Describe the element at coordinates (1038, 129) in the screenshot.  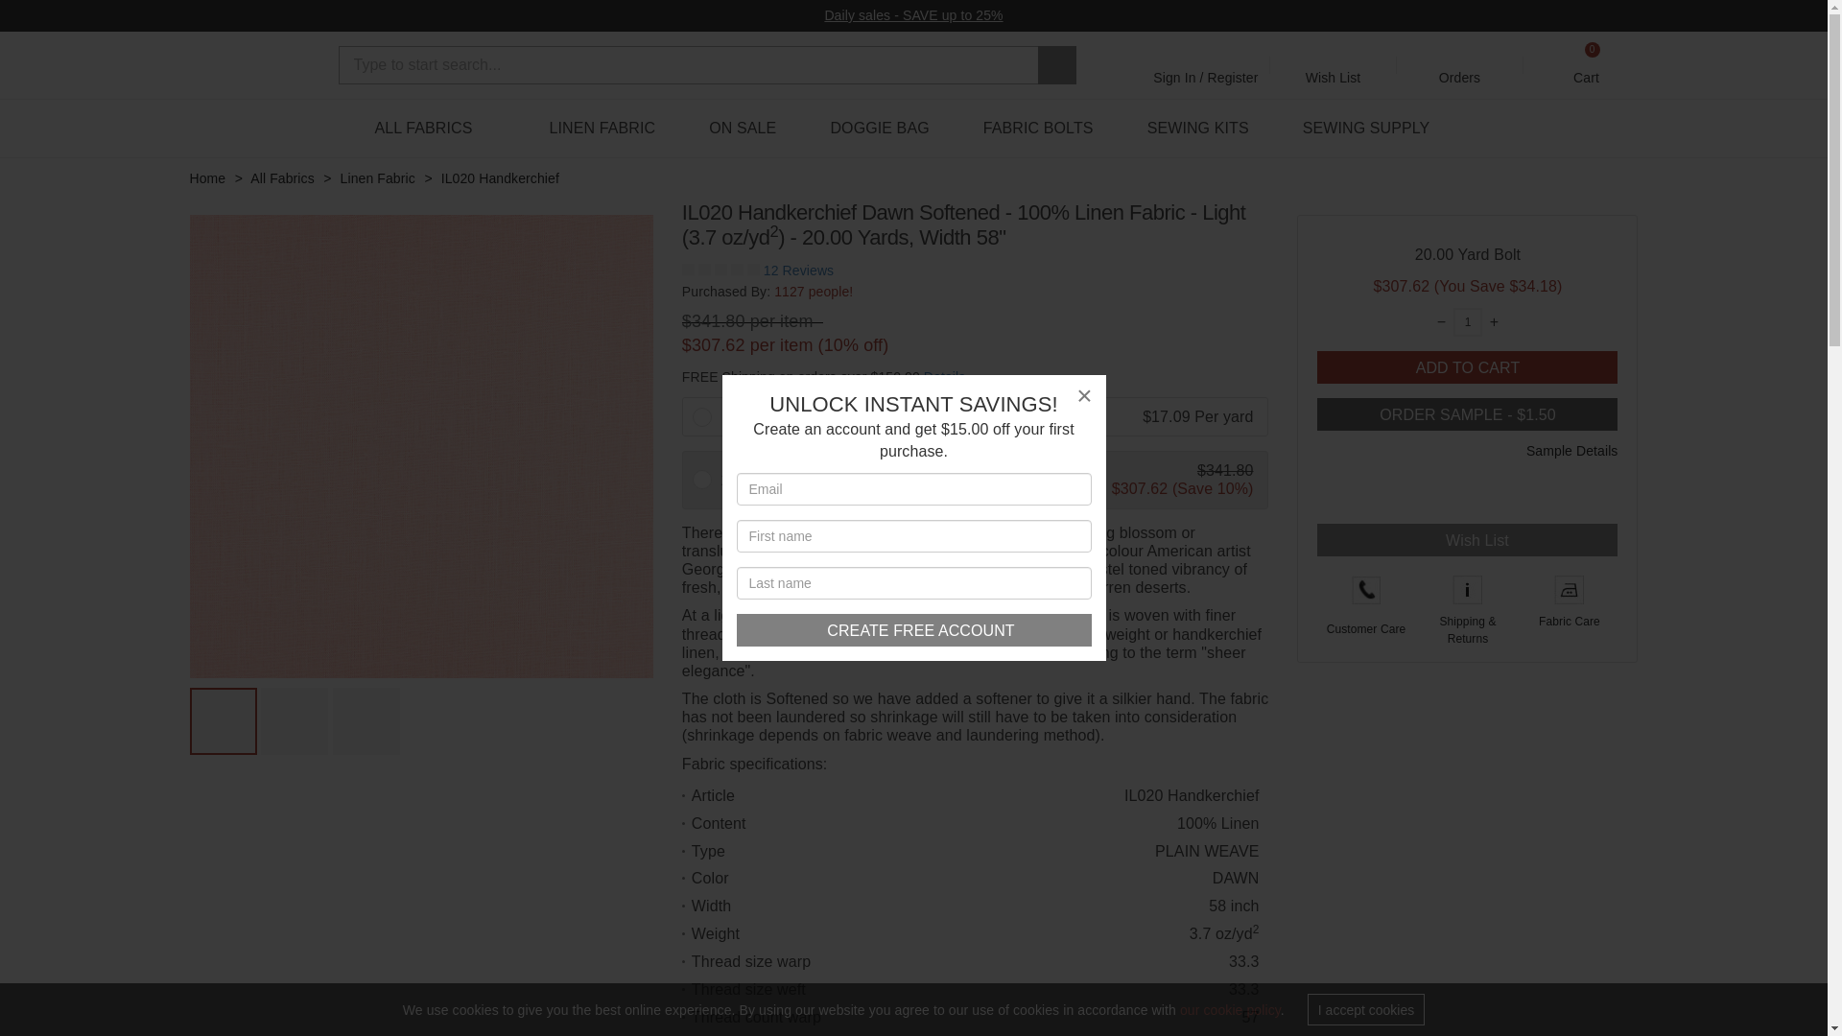
I see `FABRIC BOLTS` at that location.